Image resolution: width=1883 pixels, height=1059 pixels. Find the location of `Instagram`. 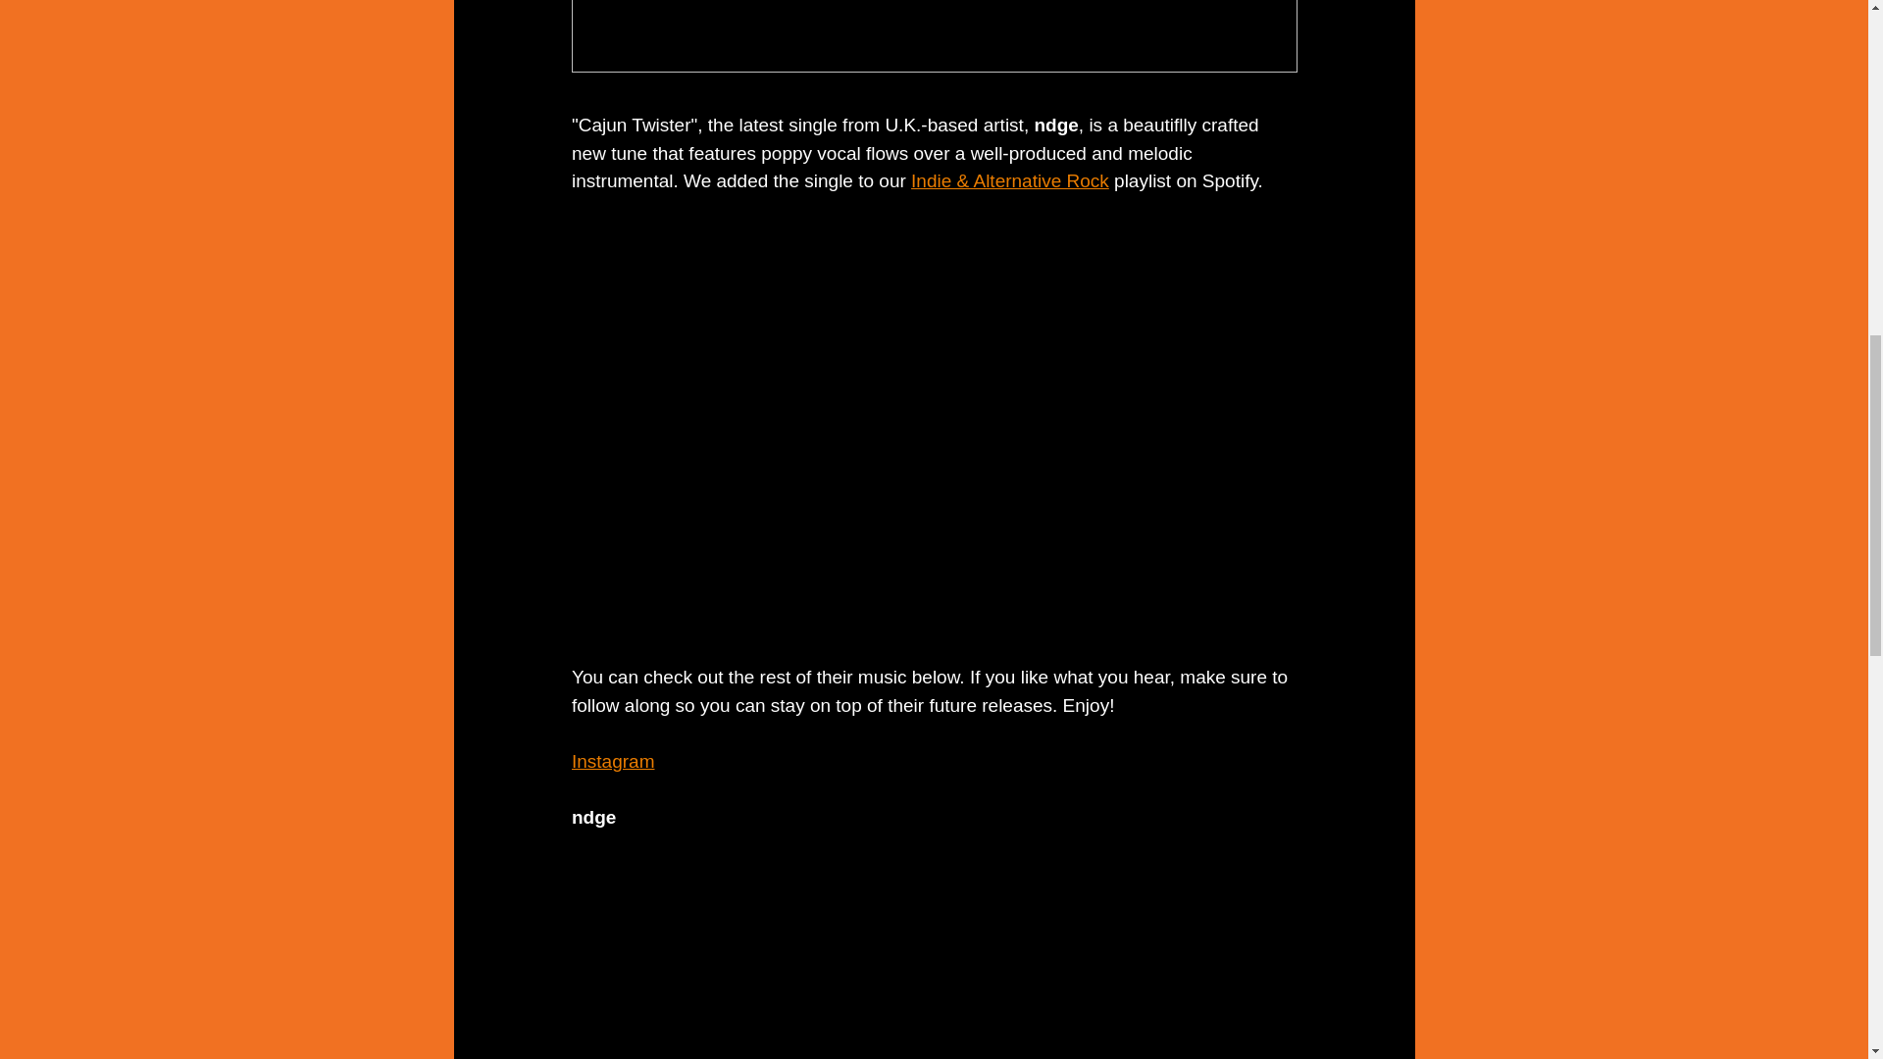

Instagram is located at coordinates (612, 760).